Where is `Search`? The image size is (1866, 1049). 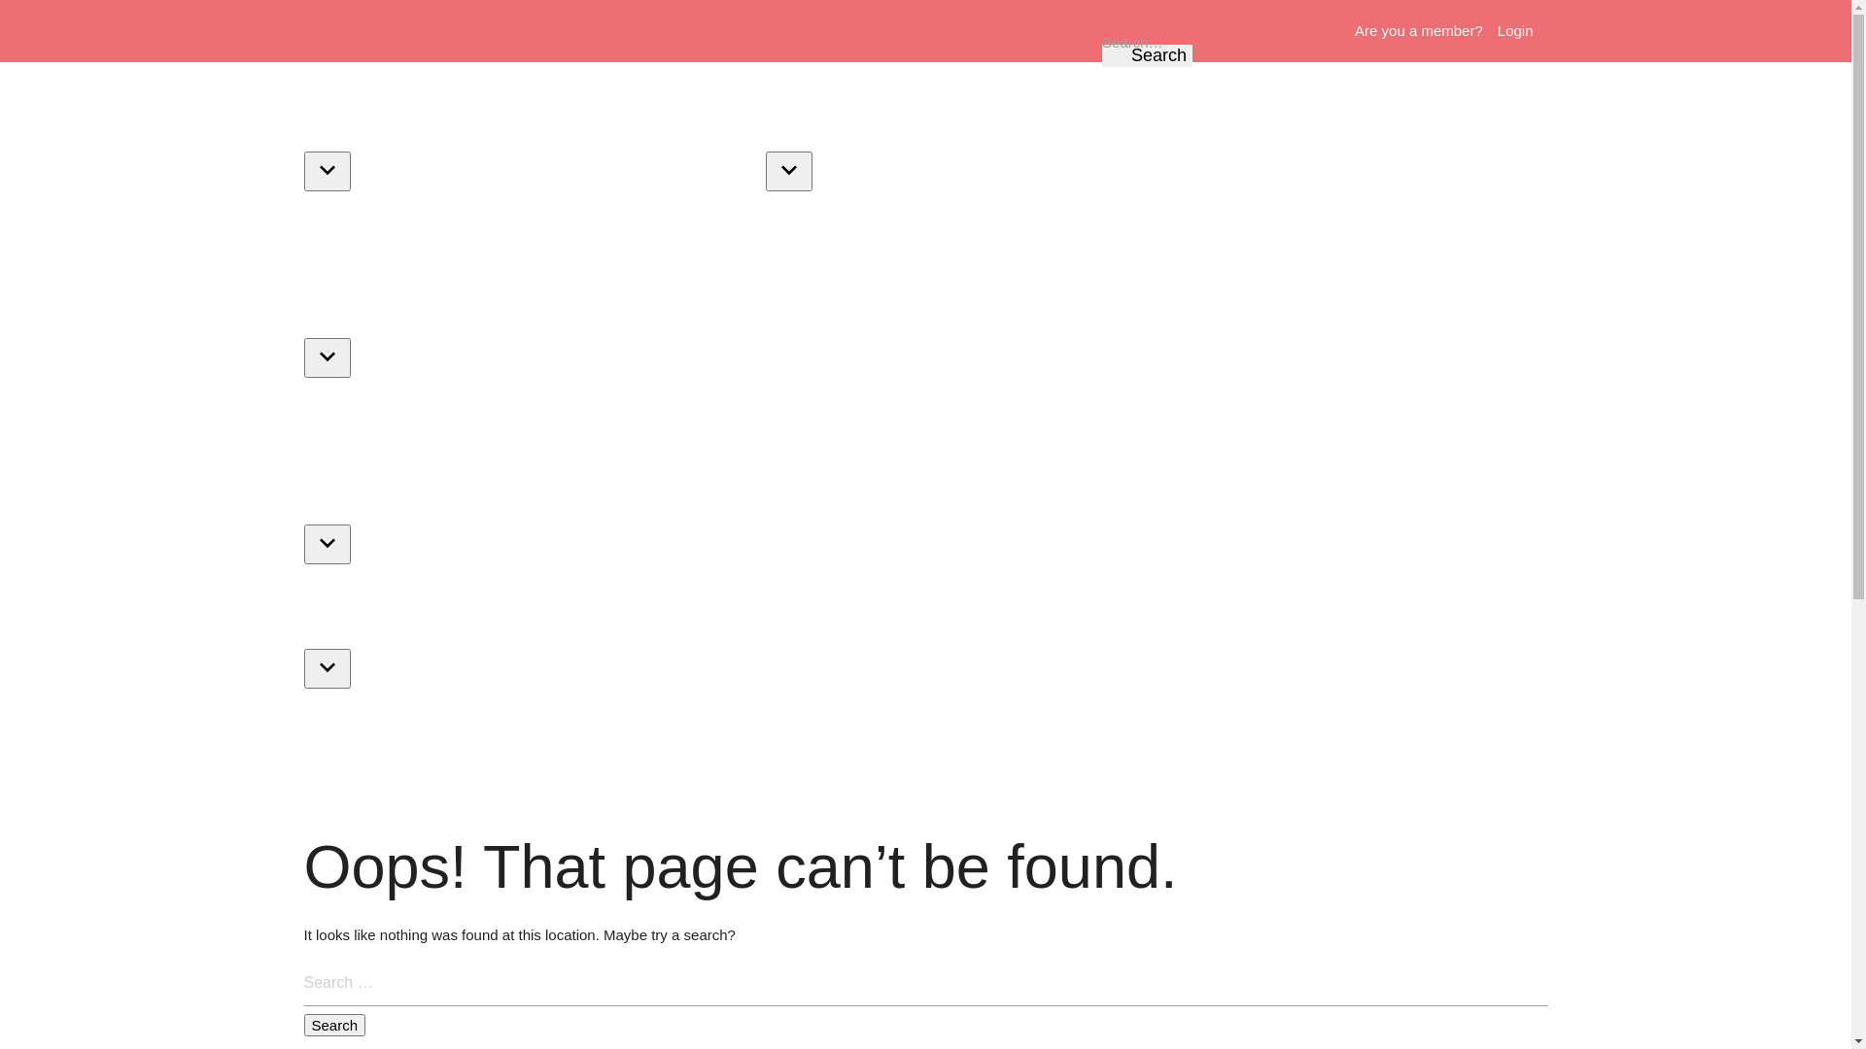 Search is located at coordinates (1147, 56).